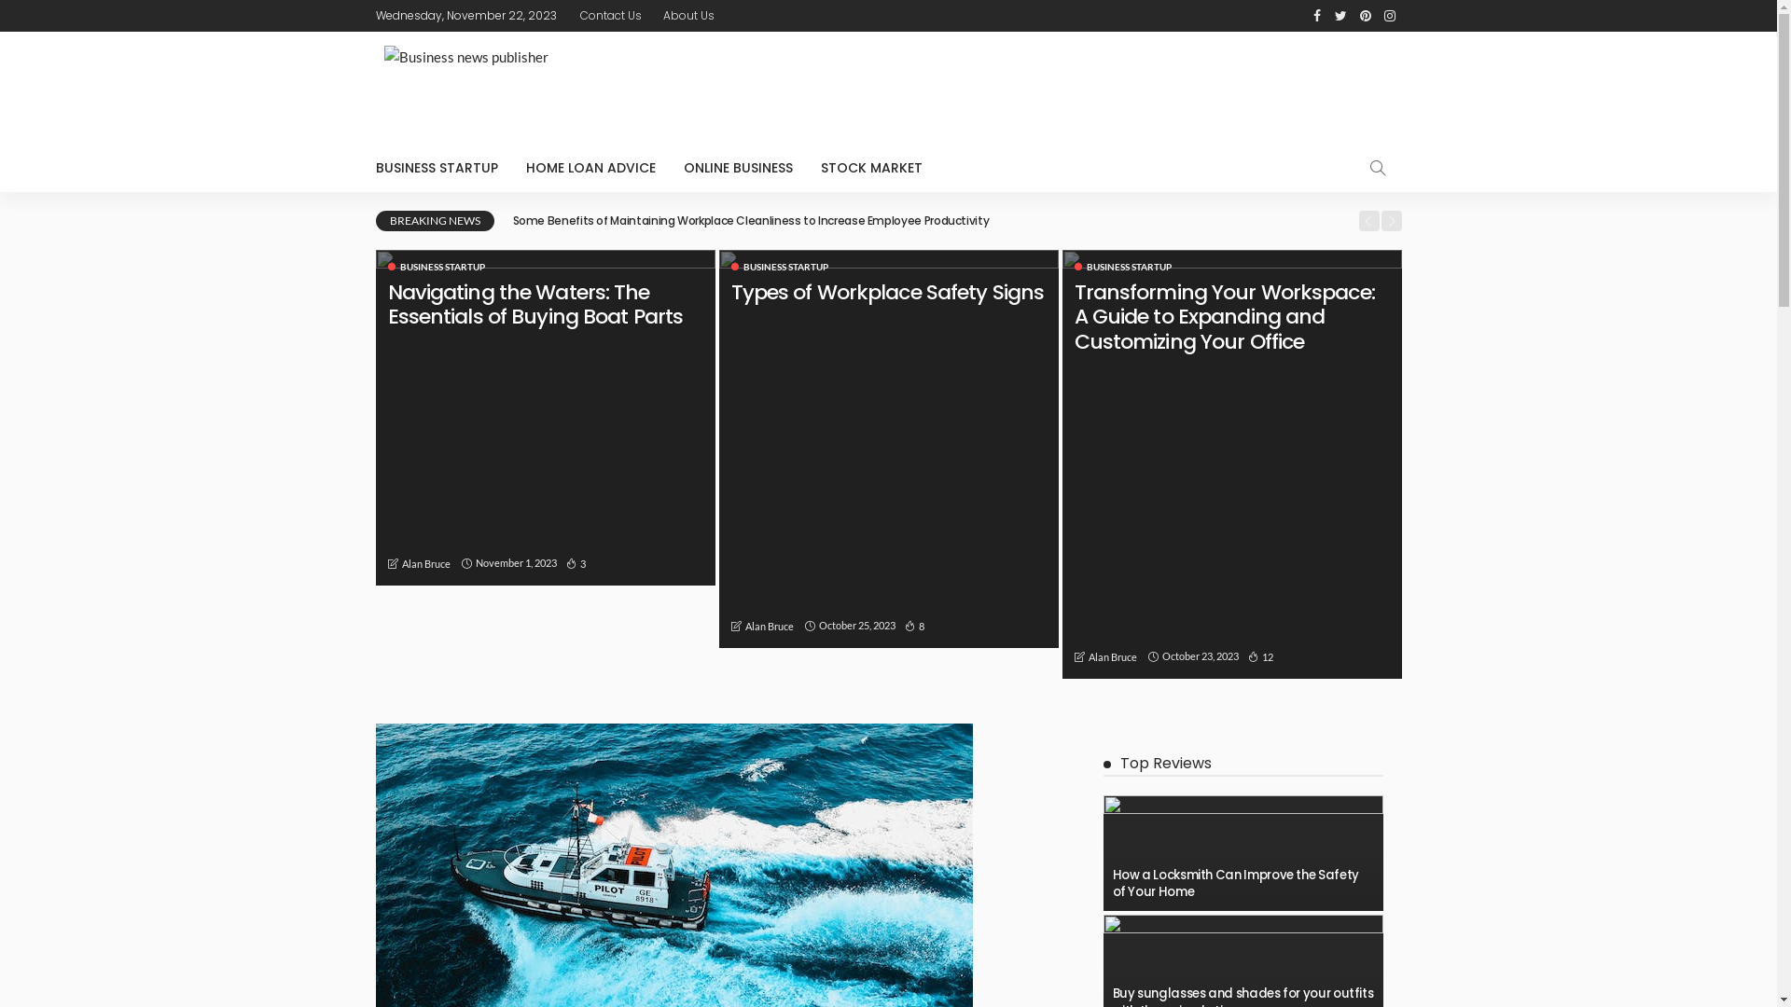 The image size is (1791, 1007). Describe the element at coordinates (1377, 168) in the screenshot. I see `search` at that location.